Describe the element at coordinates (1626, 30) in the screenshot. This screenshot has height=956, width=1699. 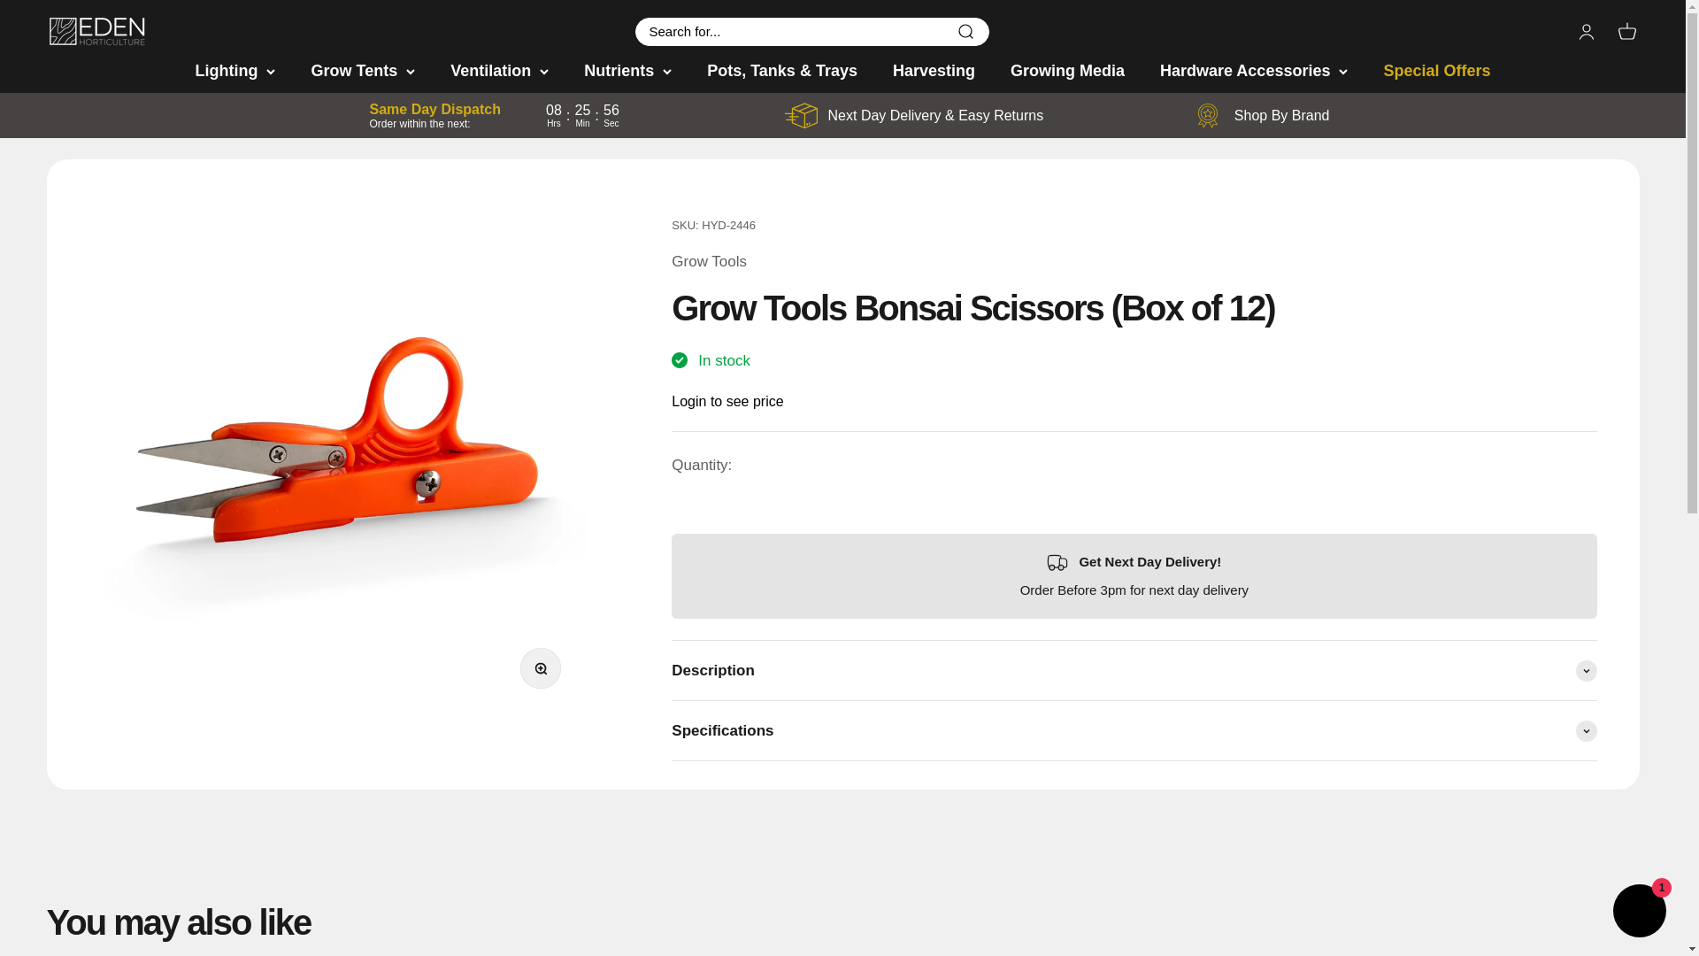
I see `Eden Horticulture Ltd` at that location.